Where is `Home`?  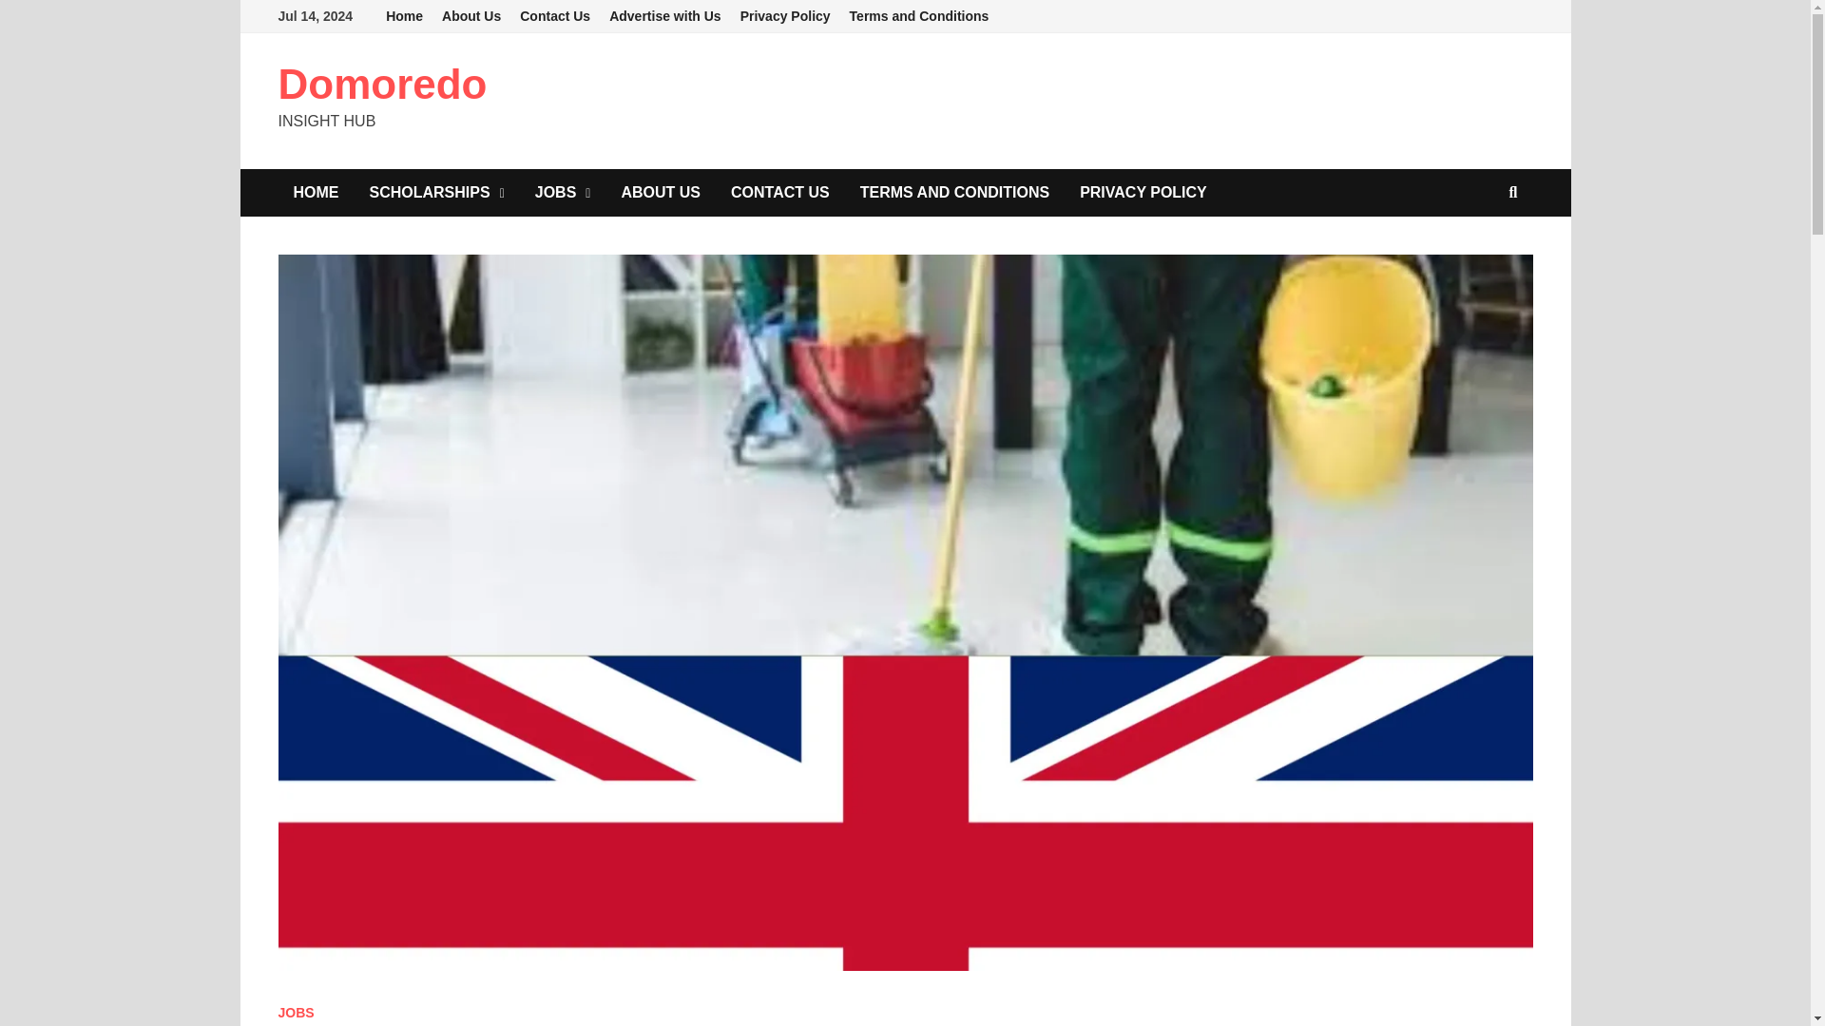 Home is located at coordinates (404, 16).